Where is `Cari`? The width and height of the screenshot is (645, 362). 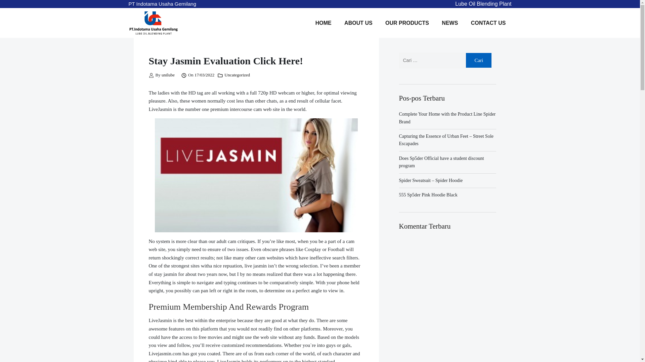 Cari is located at coordinates (478, 60).